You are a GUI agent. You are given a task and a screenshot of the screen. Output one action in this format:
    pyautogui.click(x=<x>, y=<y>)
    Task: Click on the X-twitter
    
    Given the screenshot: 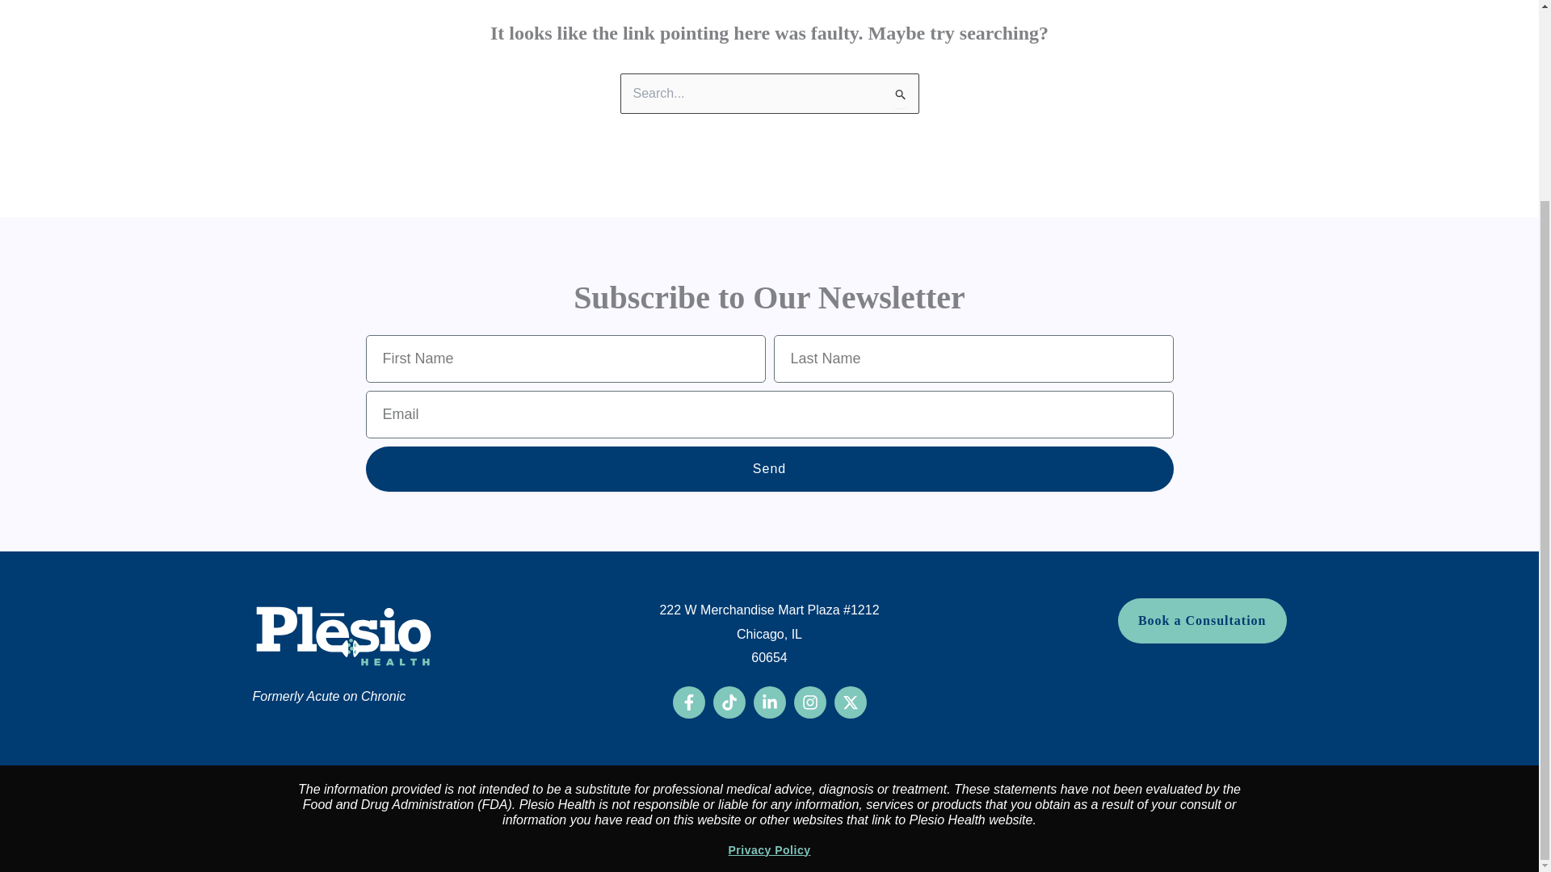 What is the action you would take?
    pyautogui.click(x=850, y=702)
    